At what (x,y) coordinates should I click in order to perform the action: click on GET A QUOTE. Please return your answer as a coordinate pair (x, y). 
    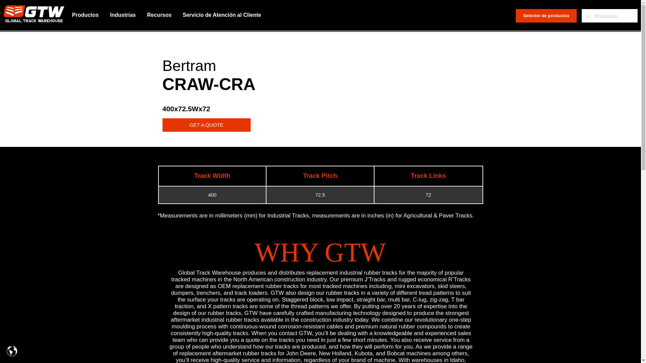
    Looking at the image, I should click on (206, 125).